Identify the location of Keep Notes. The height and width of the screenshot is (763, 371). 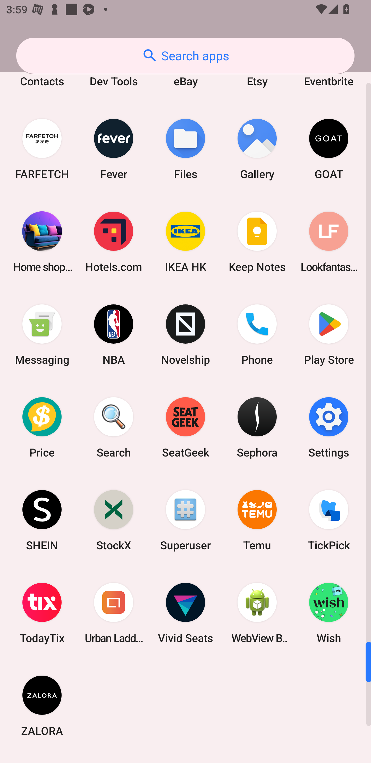
(257, 242).